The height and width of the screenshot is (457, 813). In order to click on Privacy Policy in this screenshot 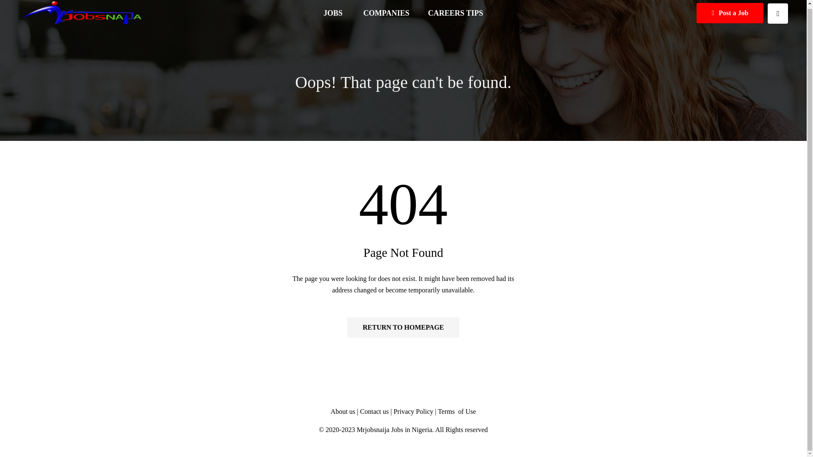, I will do `click(413, 411)`.